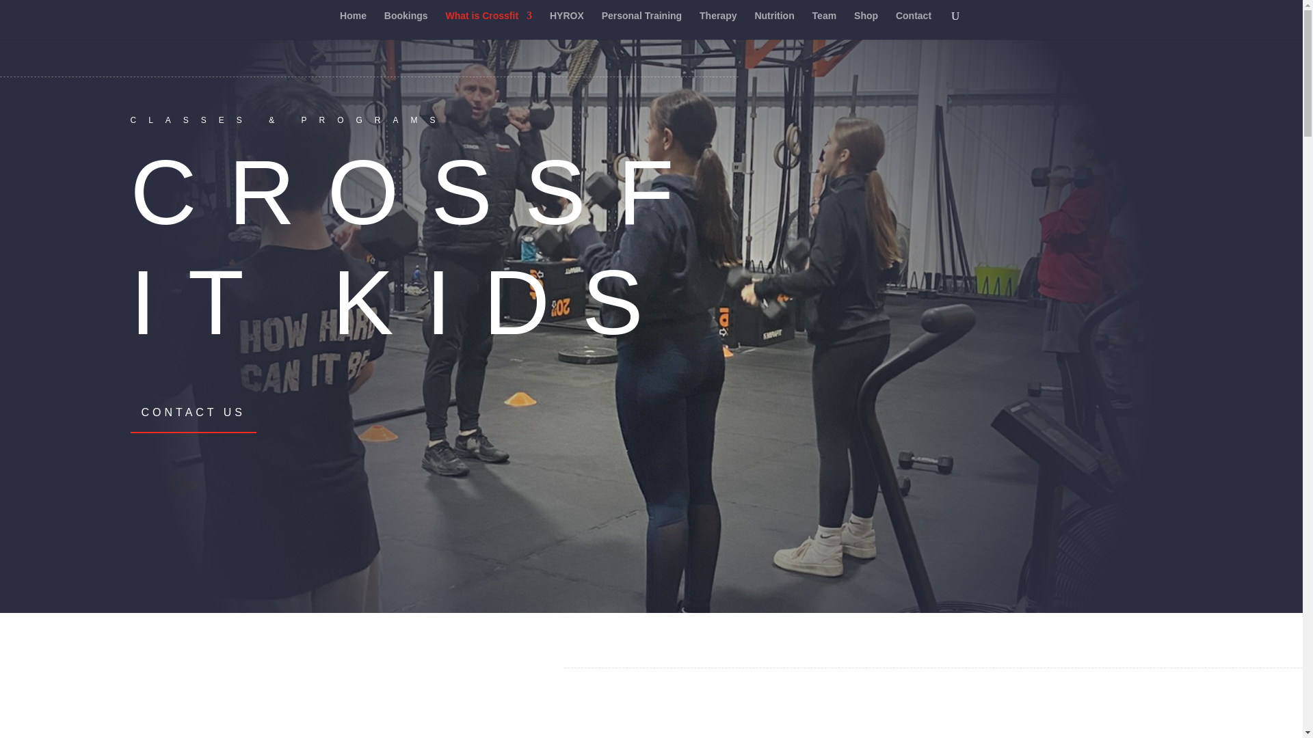 This screenshot has height=738, width=1313. Describe the element at coordinates (913, 25) in the screenshot. I see `Contact` at that location.